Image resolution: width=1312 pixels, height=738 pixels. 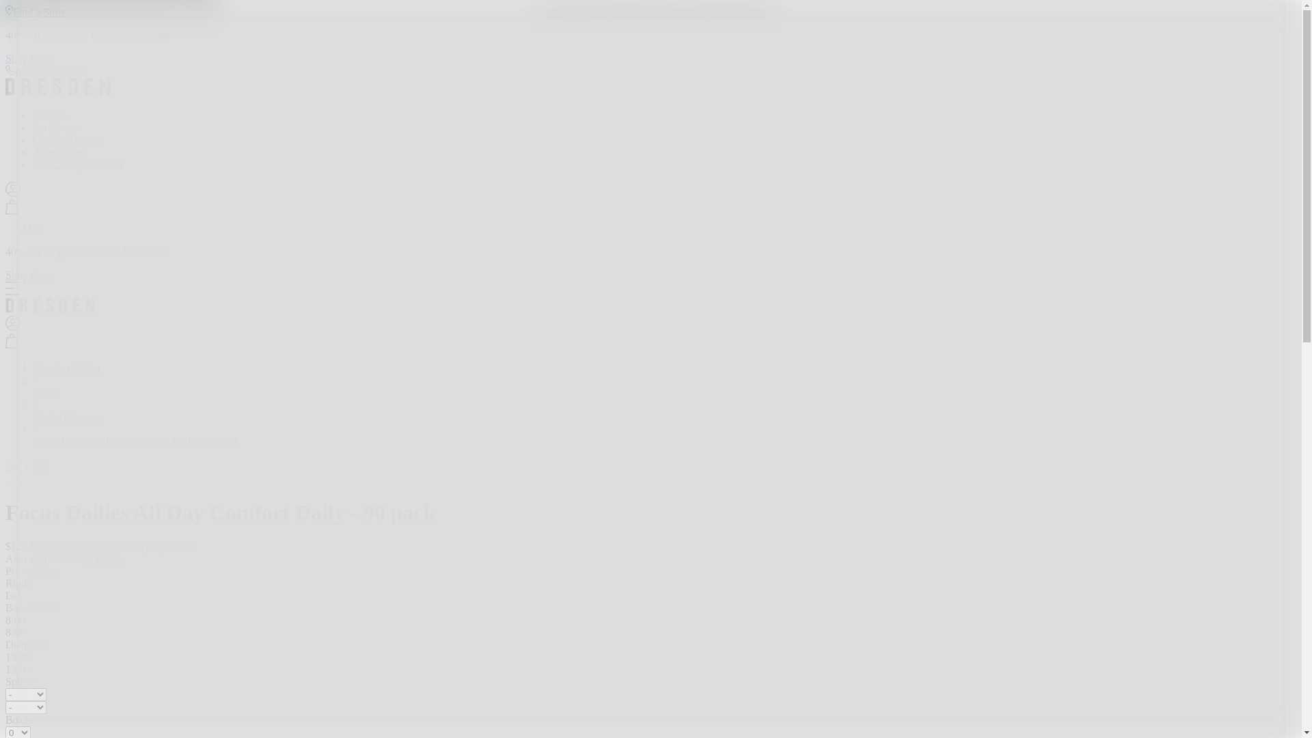 I want to click on Shop Now, so click(x=29, y=57).